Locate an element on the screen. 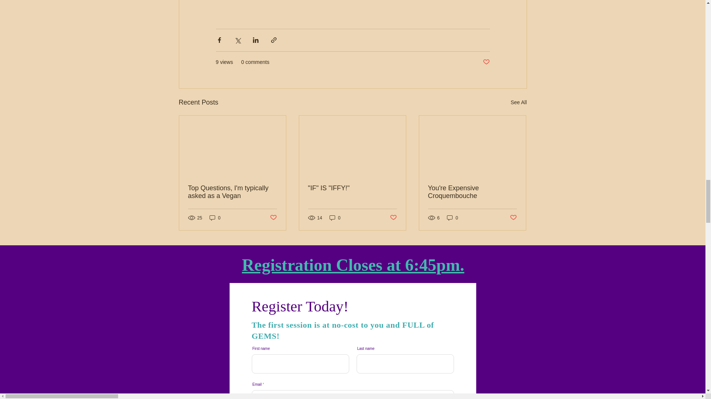 This screenshot has height=399, width=711. 0 is located at coordinates (335, 218).